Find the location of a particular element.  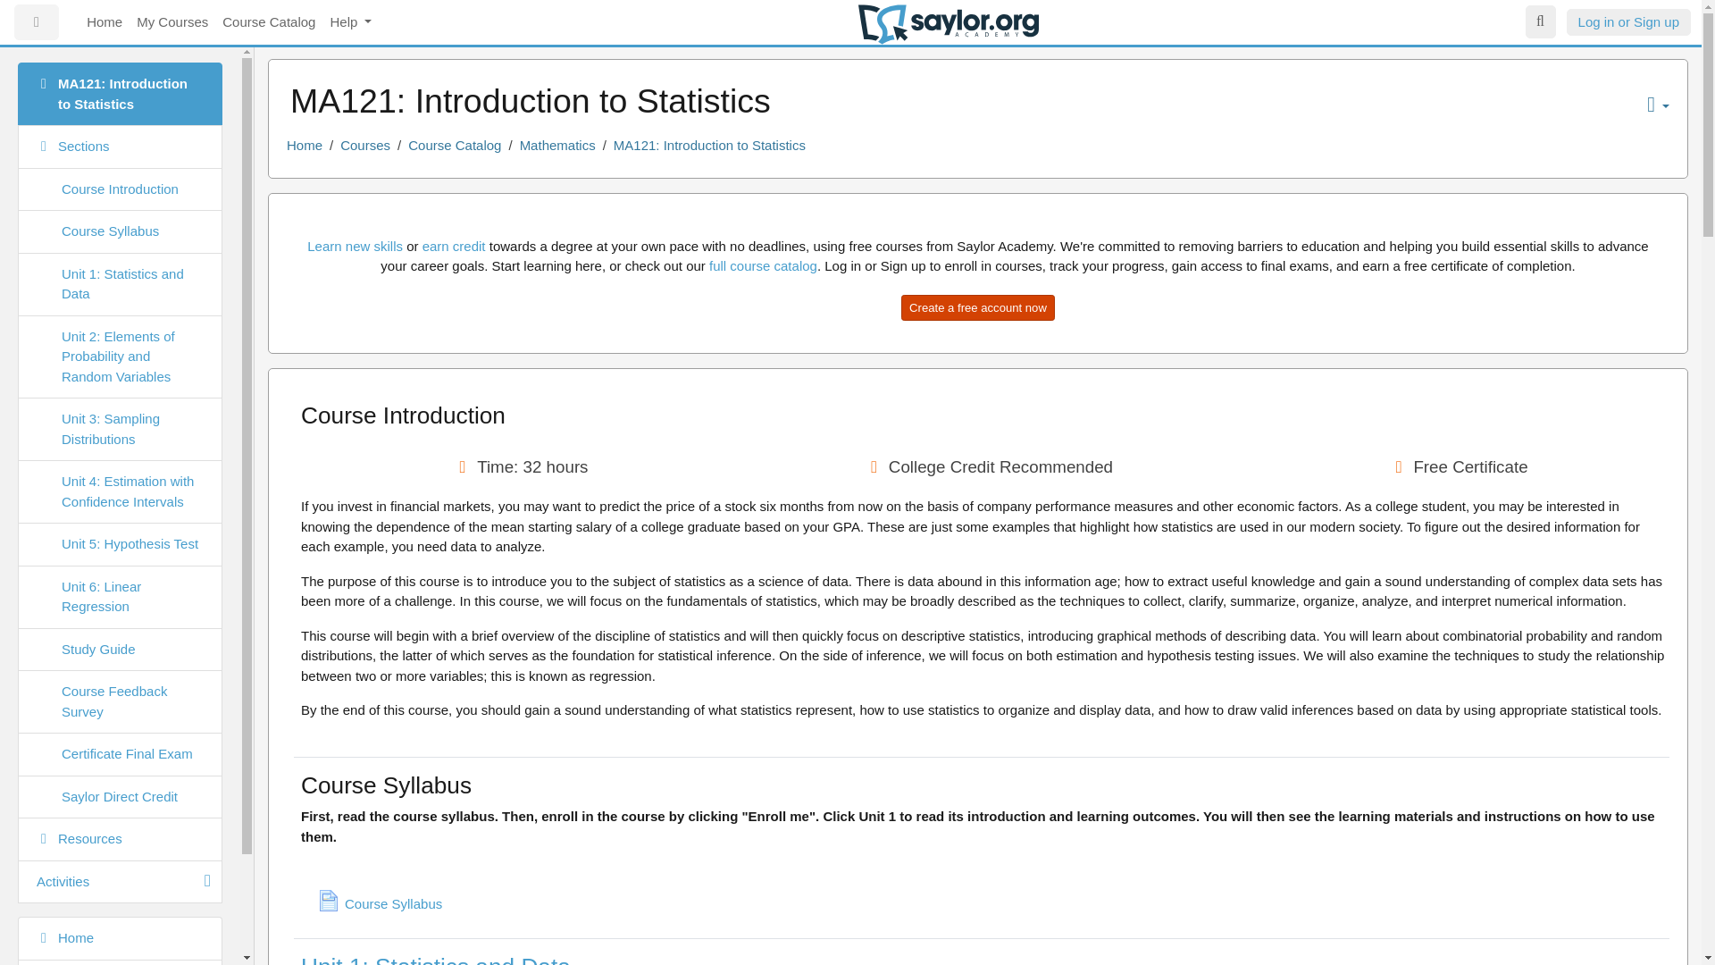

Course Introduction is located at coordinates (120, 189).